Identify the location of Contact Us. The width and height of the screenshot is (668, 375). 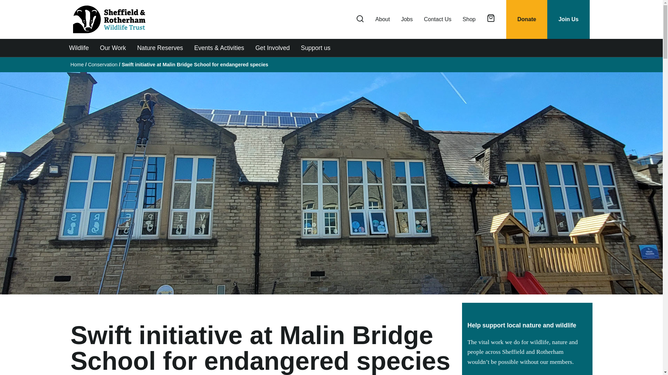
(437, 19).